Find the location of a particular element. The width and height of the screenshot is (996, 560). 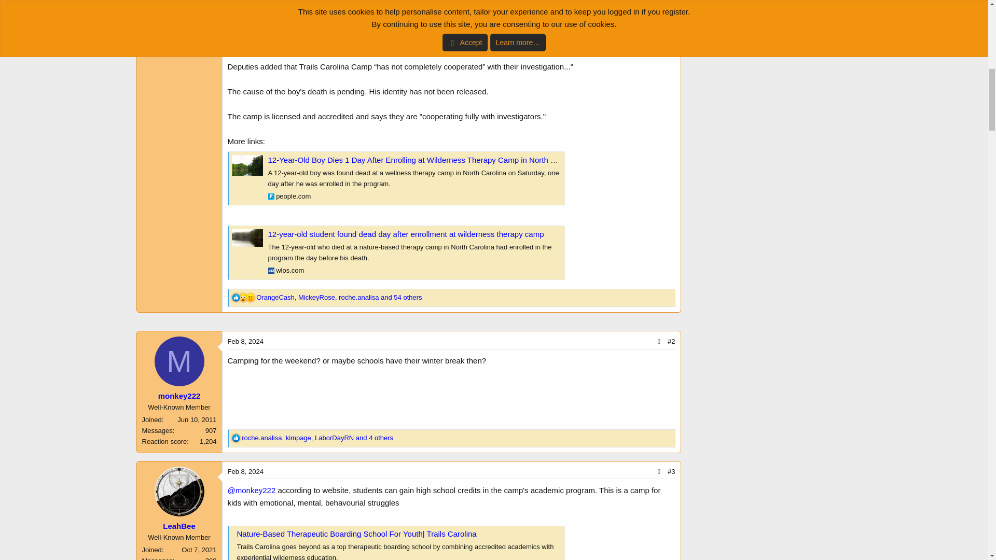

Wow is located at coordinates (243, 298).